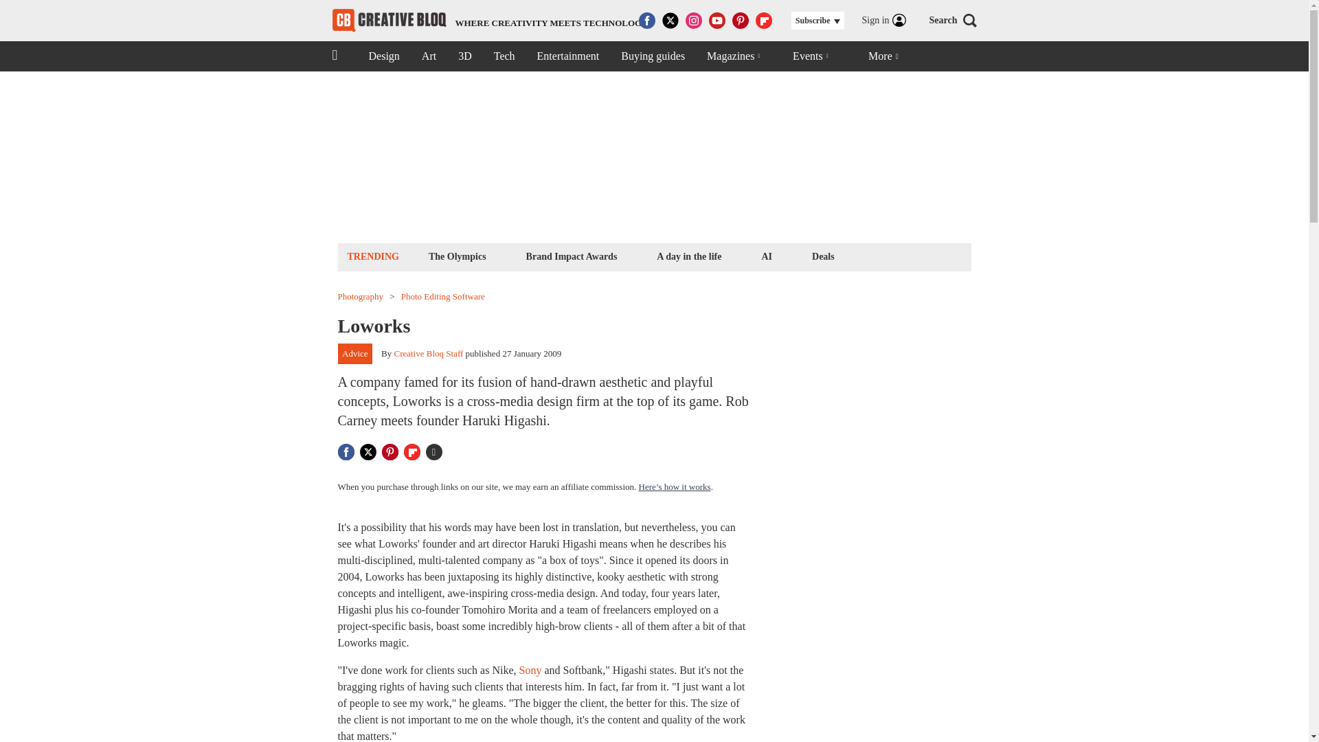  I want to click on Tech, so click(688, 256).